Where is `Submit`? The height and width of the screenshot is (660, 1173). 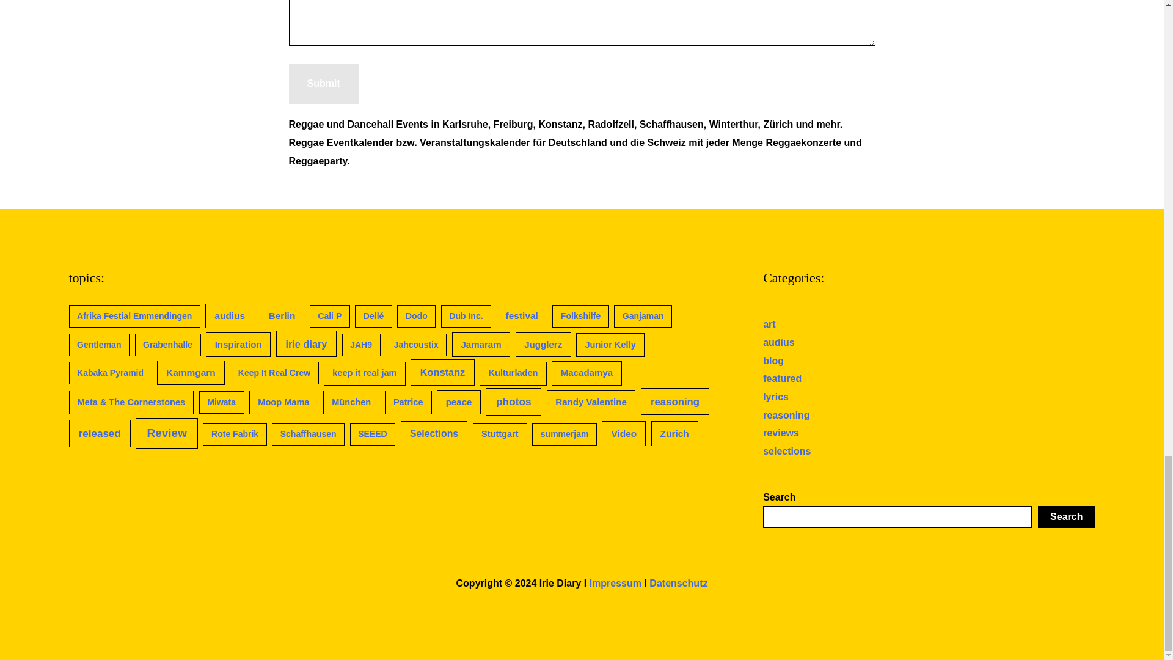 Submit is located at coordinates (323, 83).